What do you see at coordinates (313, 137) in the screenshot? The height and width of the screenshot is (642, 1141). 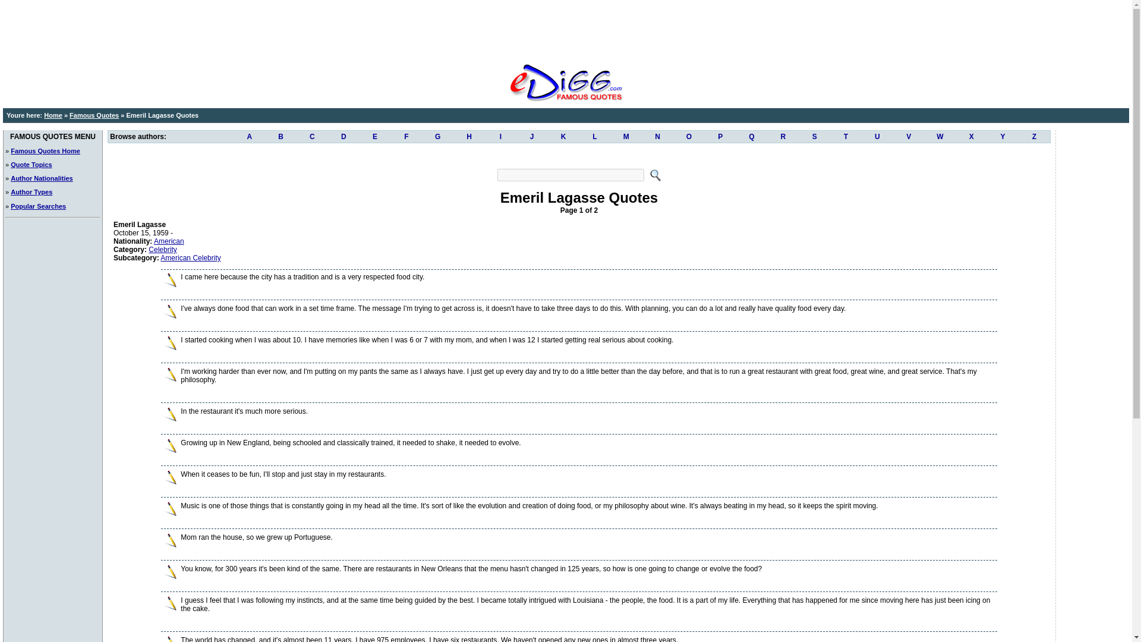 I see `C` at bounding box center [313, 137].